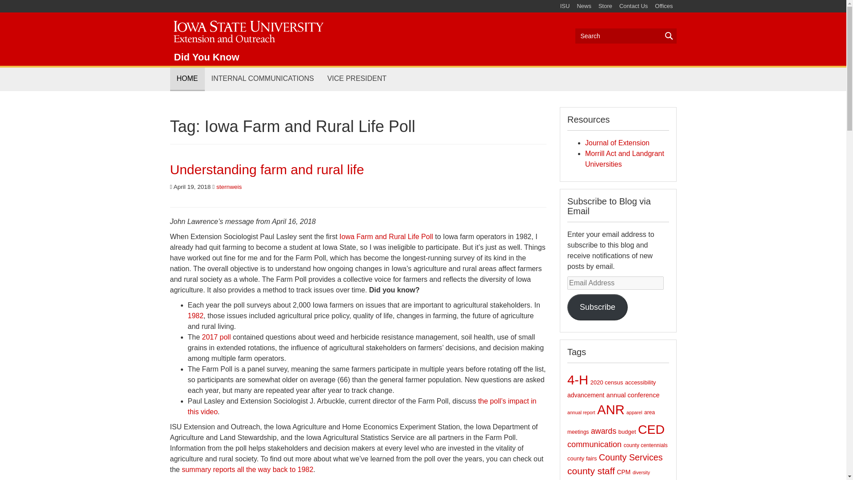 Image resolution: width=853 pixels, height=480 pixels. What do you see at coordinates (664, 6) in the screenshot?
I see `Offices` at bounding box center [664, 6].